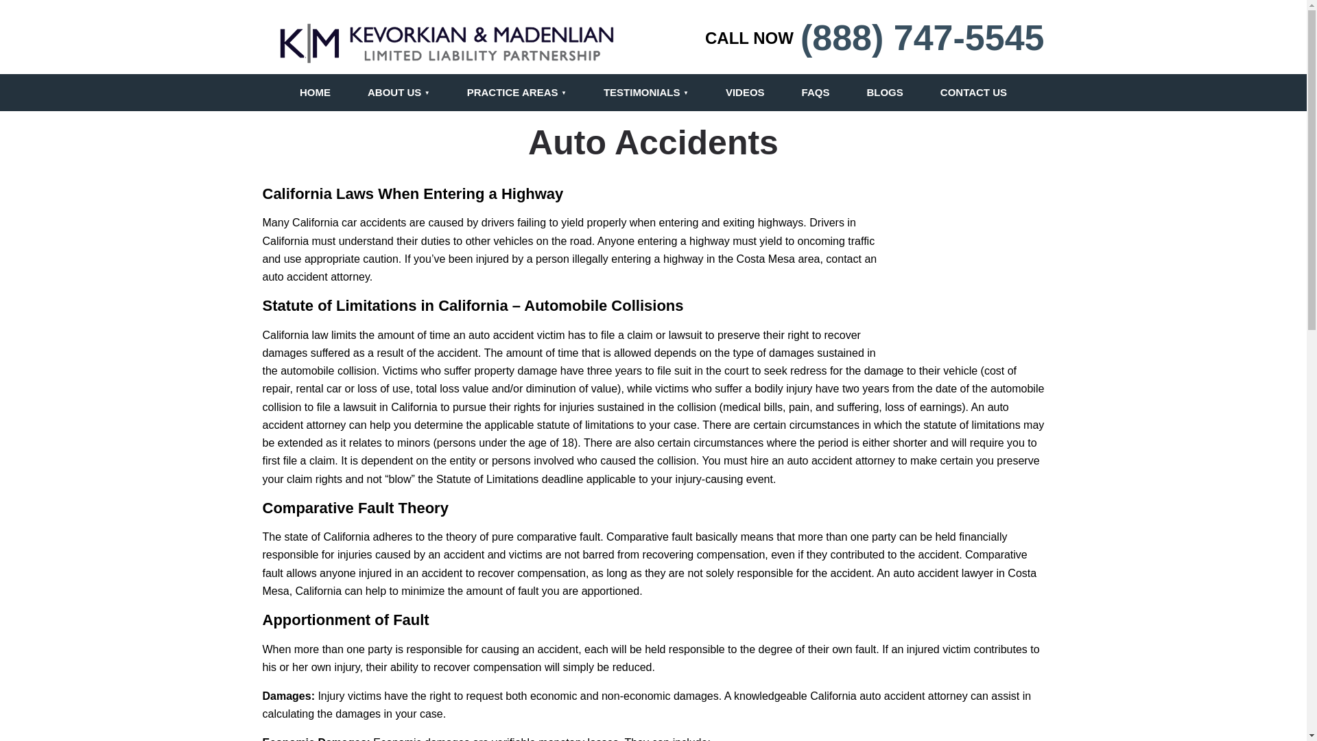  Describe the element at coordinates (517, 93) in the screenshot. I see `PRACTICE AREAS` at that location.